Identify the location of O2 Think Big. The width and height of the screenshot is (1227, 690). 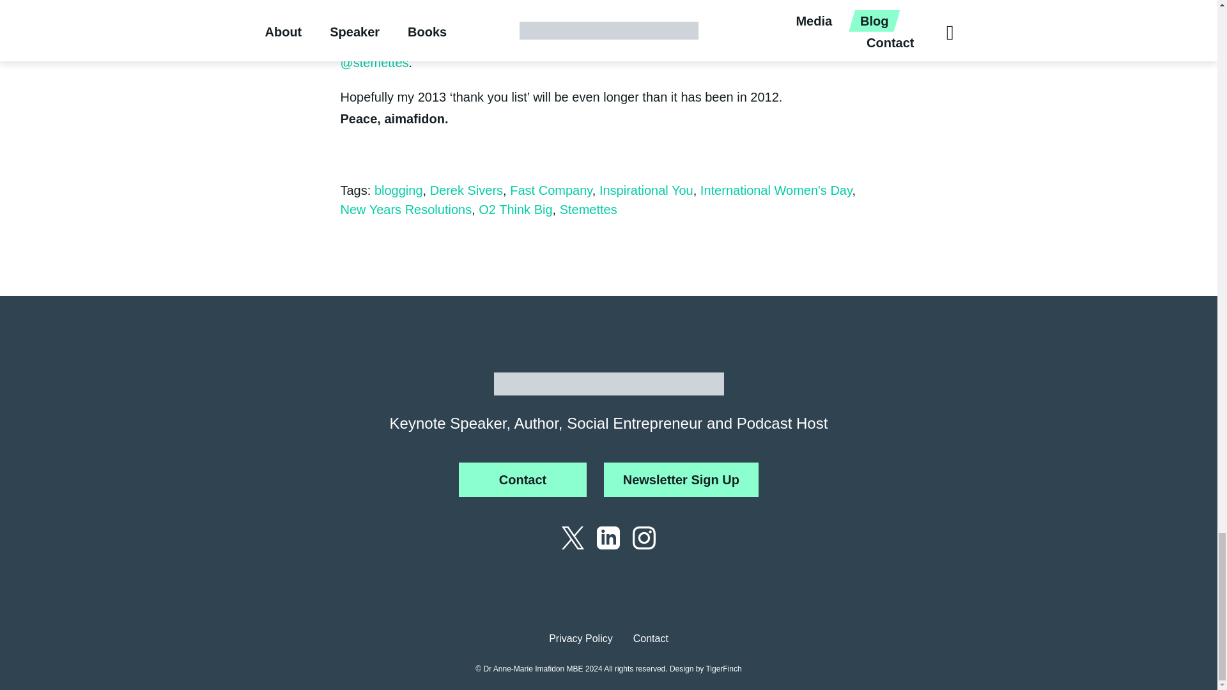
(515, 210).